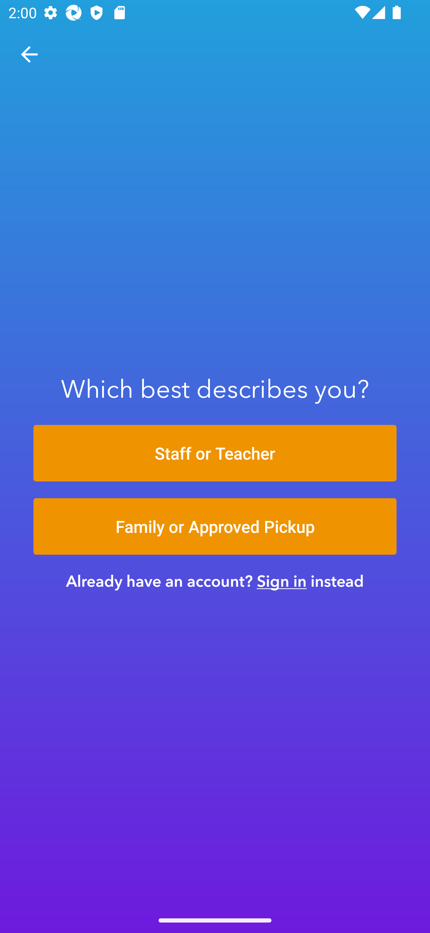 This screenshot has width=430, height=933. What do you see at coordinates (215, 453) in the screenshot?
I see `Staff or Teacher` at bounding box center [215, 453].